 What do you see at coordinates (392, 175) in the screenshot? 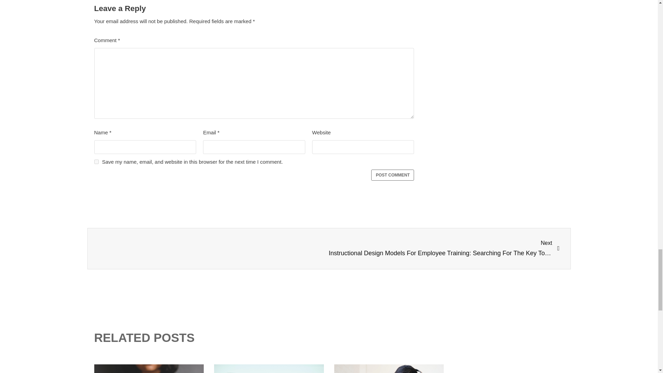
I see `Post Comment` at bounding box center [392, 175].